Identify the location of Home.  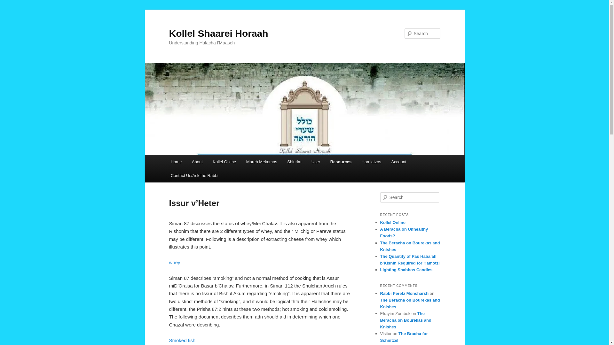
(176, 162).